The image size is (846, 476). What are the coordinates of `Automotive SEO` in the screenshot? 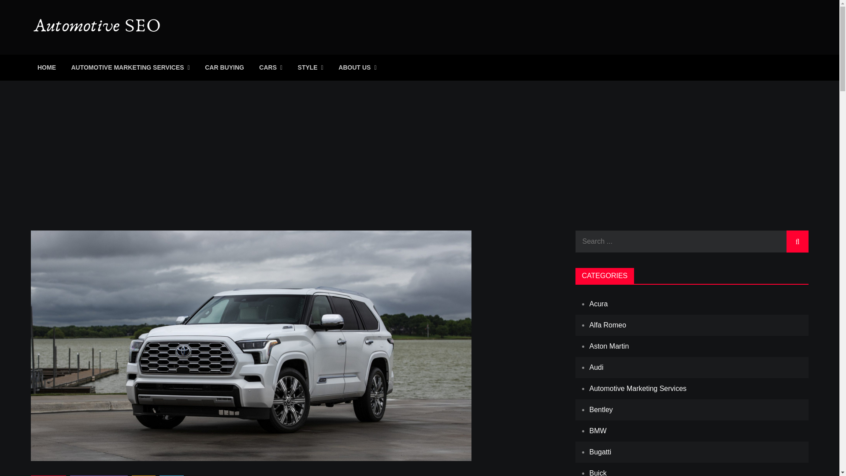 It's located at (104, 51).